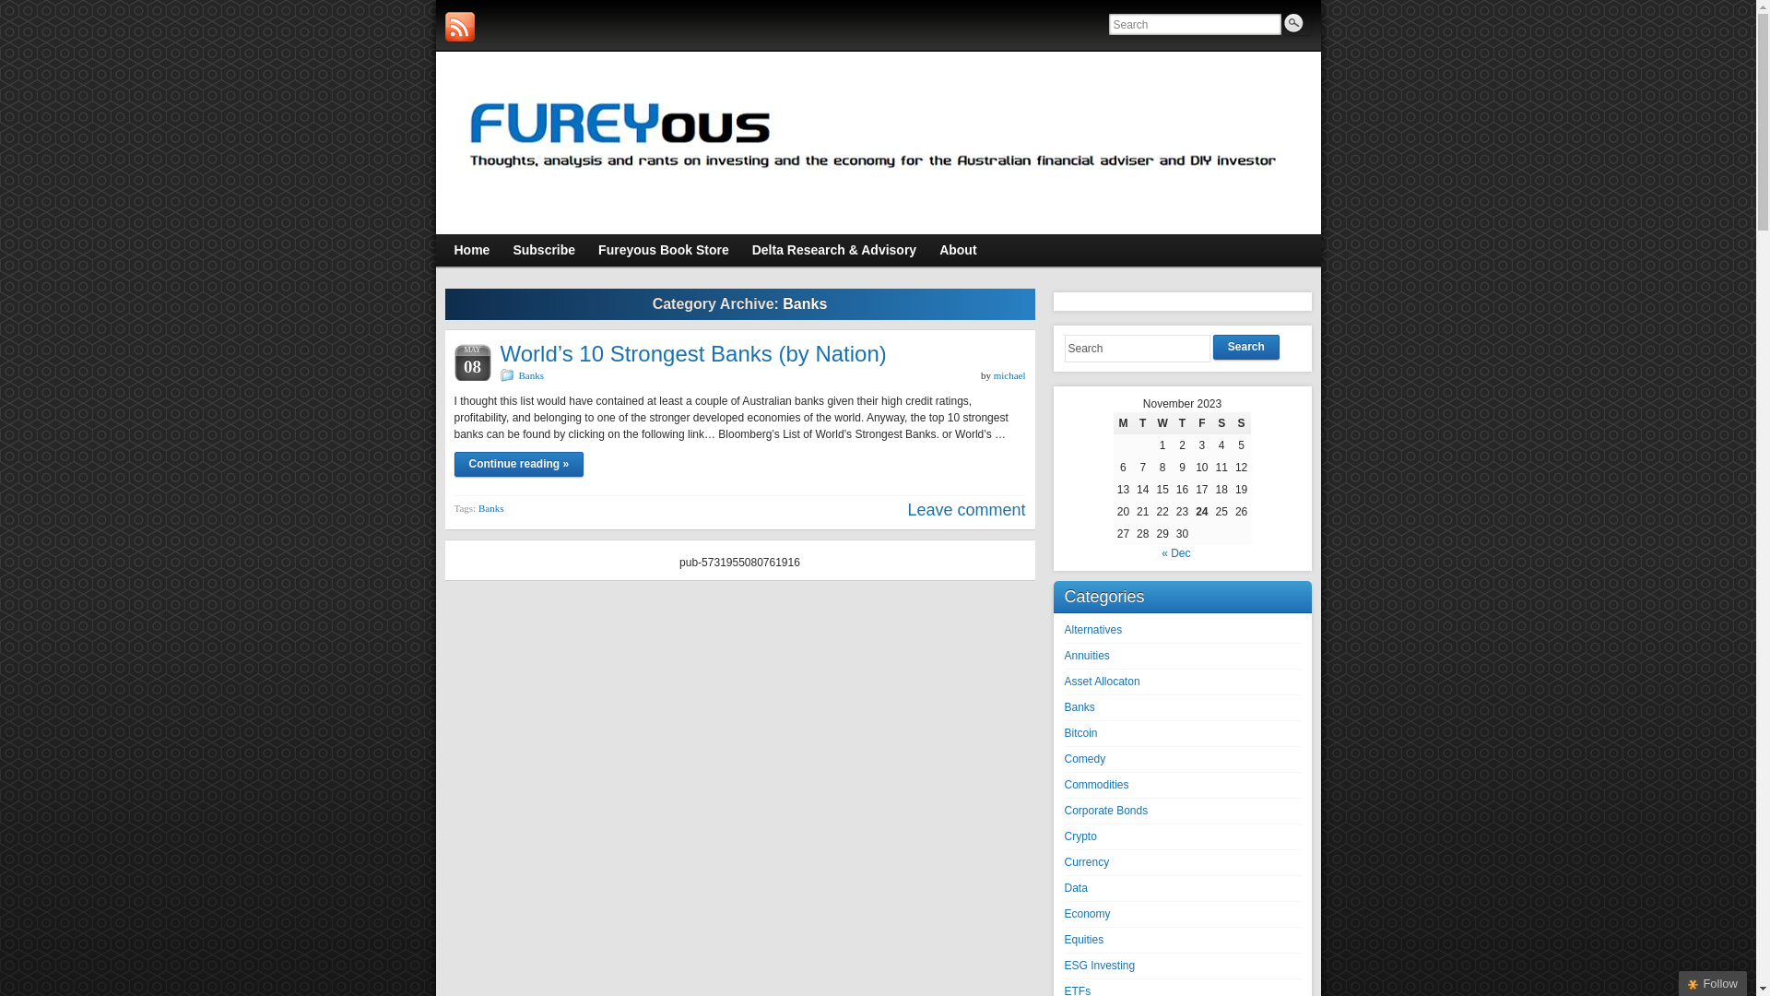  What do you see at coordinates (1093, 630) in the screenshot?
I see `Alternatives` at bounding box center [1093, 630].